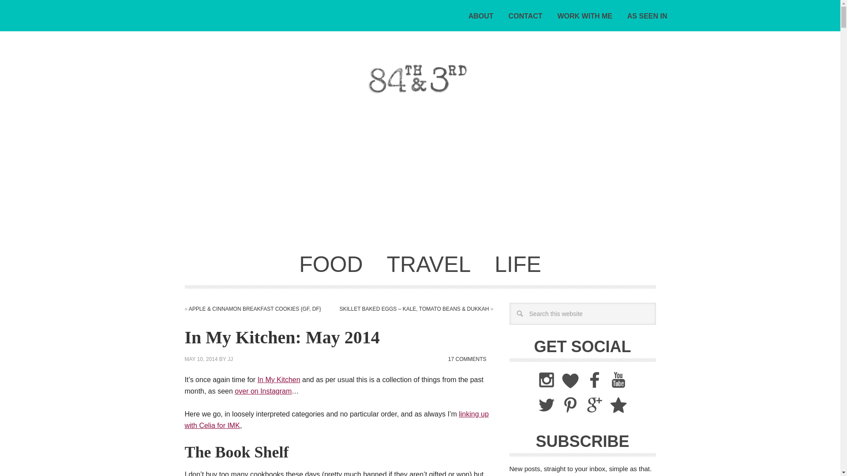  What do you see at coordinates (585, 16) in the screenshot?
I see `WORK WITH ME` at bounding box center [585, 16].